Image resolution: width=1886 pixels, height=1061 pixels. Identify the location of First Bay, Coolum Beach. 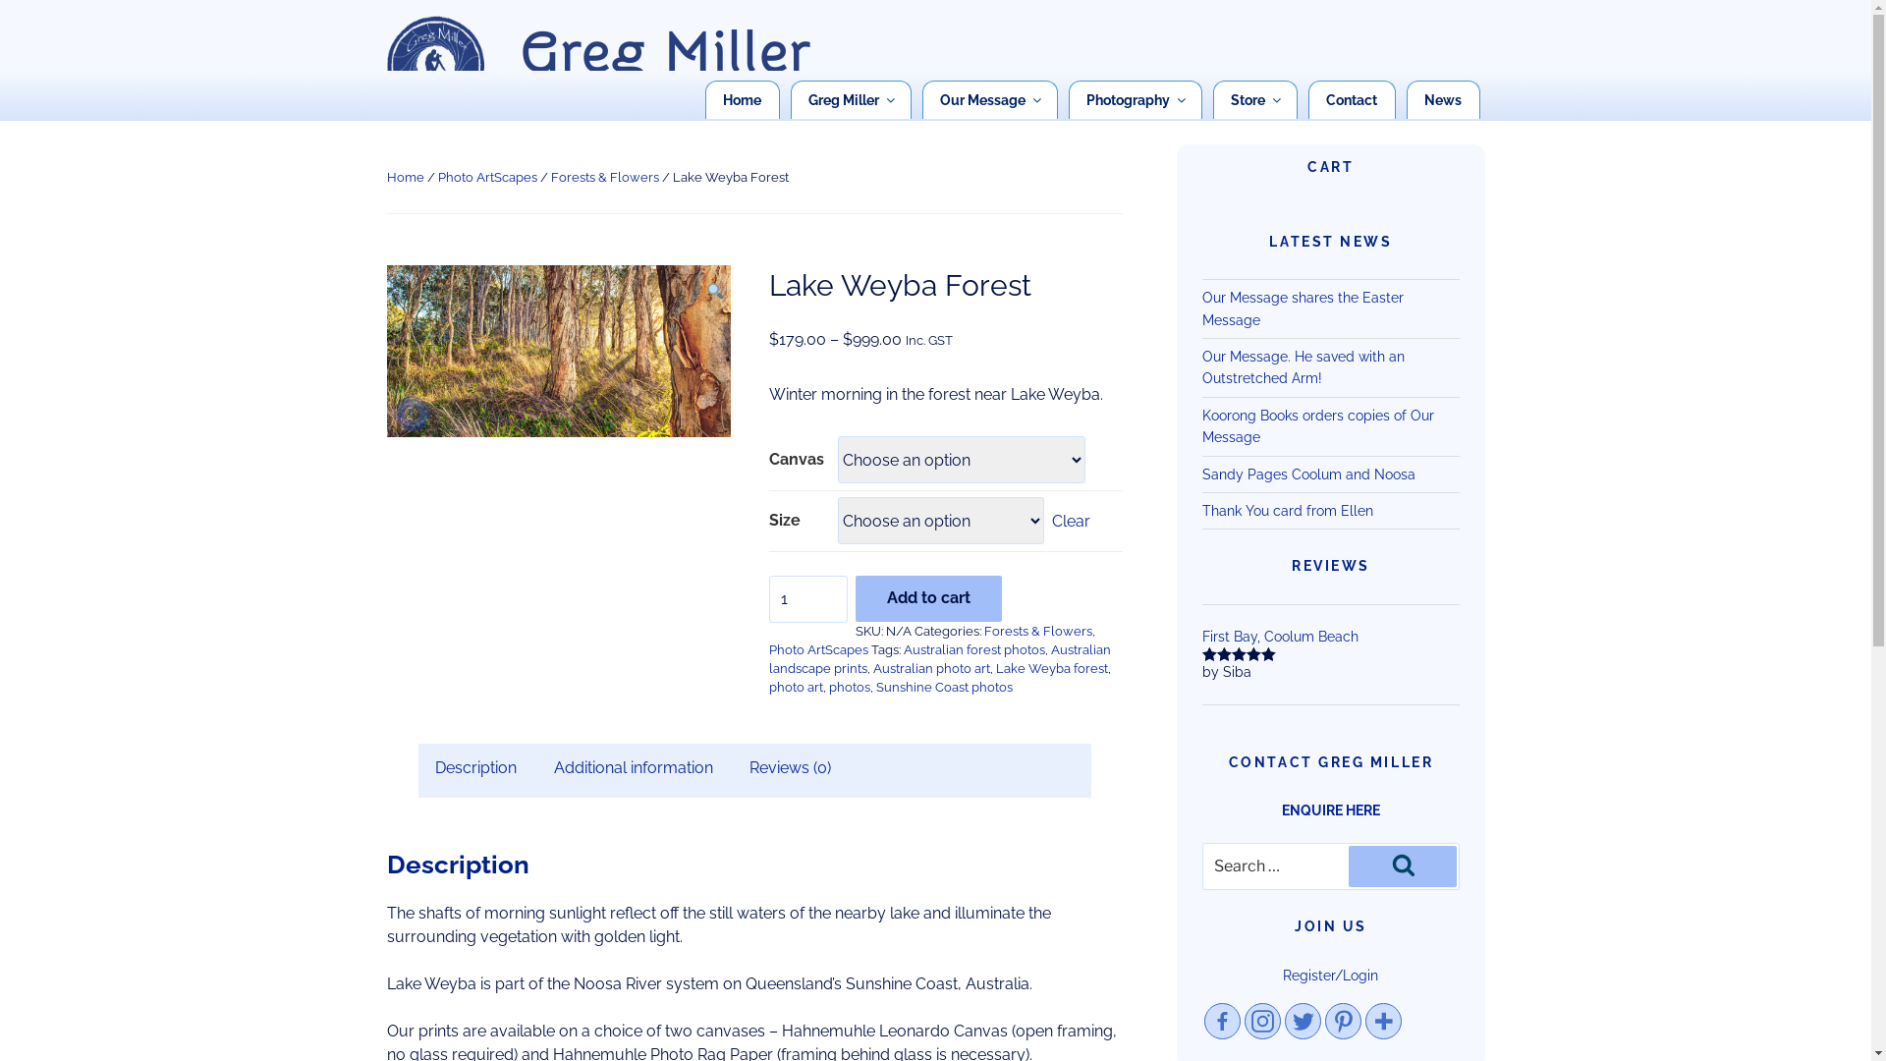
(1332, 637).